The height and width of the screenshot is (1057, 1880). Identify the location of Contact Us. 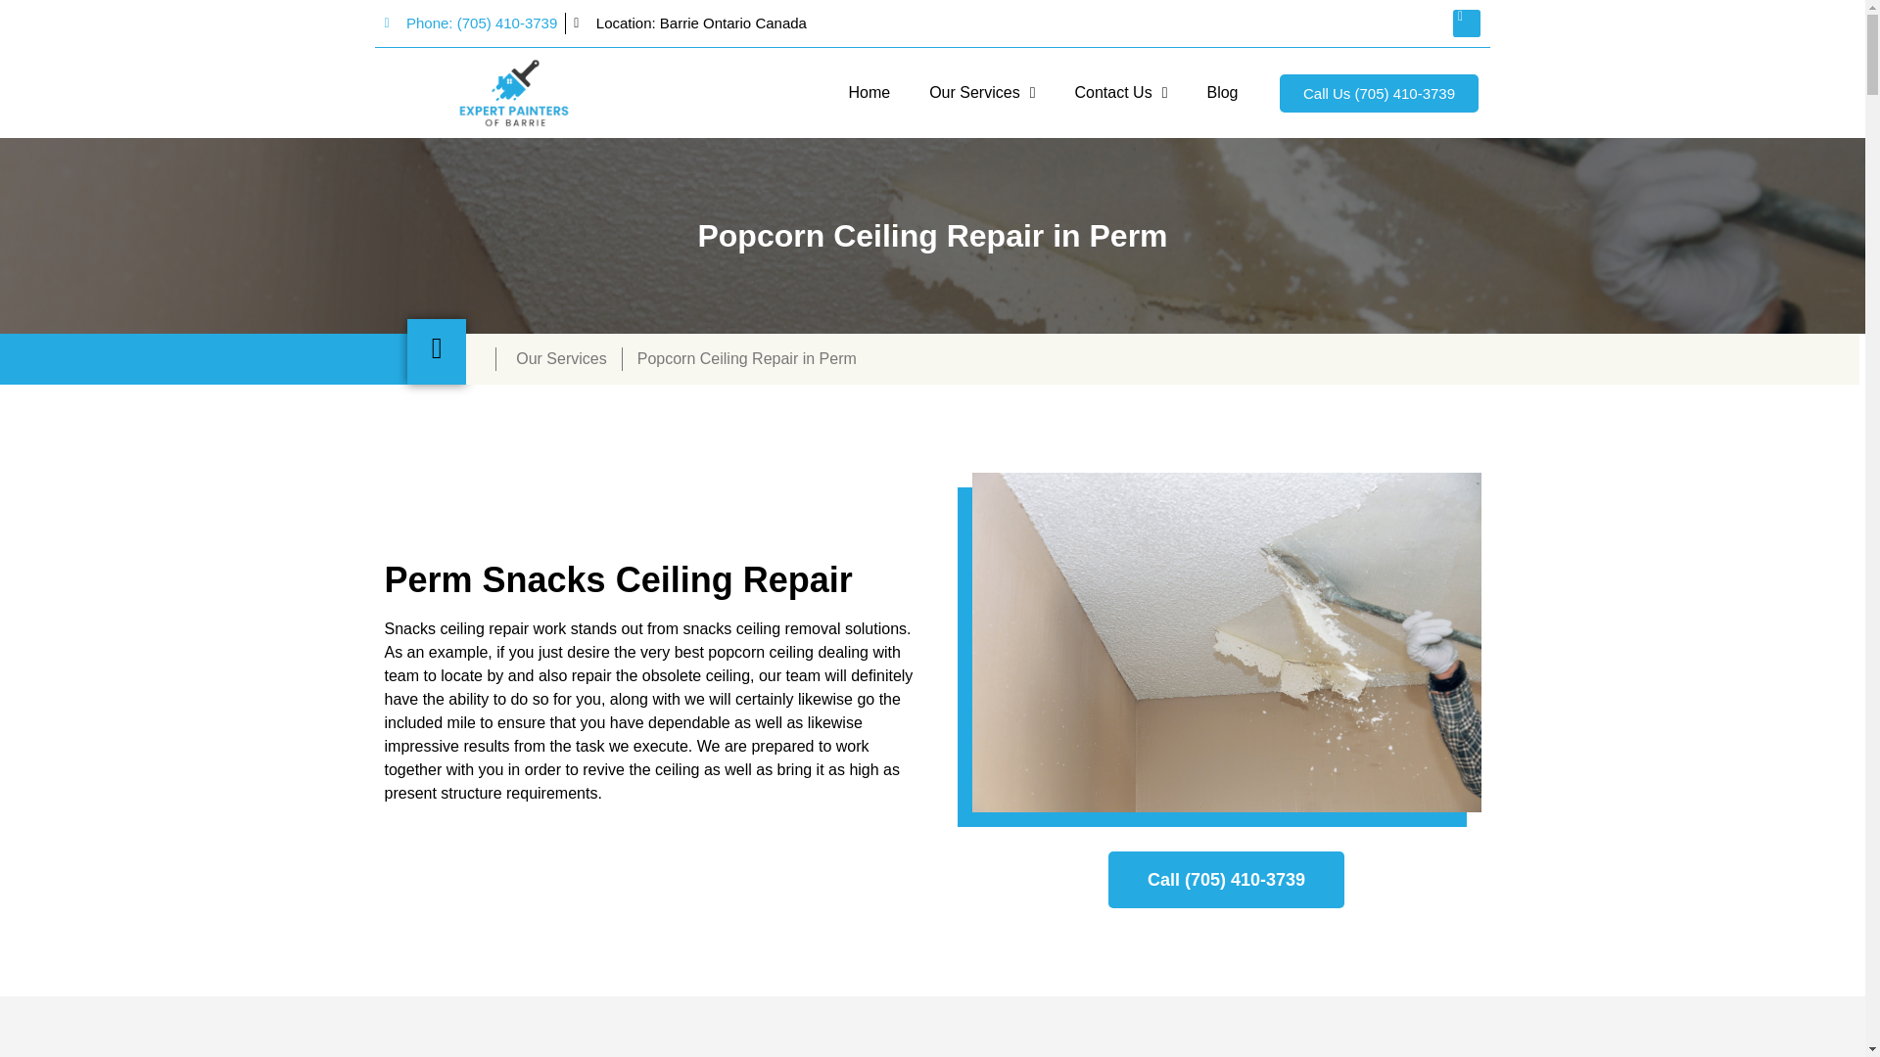
(1120, 92).